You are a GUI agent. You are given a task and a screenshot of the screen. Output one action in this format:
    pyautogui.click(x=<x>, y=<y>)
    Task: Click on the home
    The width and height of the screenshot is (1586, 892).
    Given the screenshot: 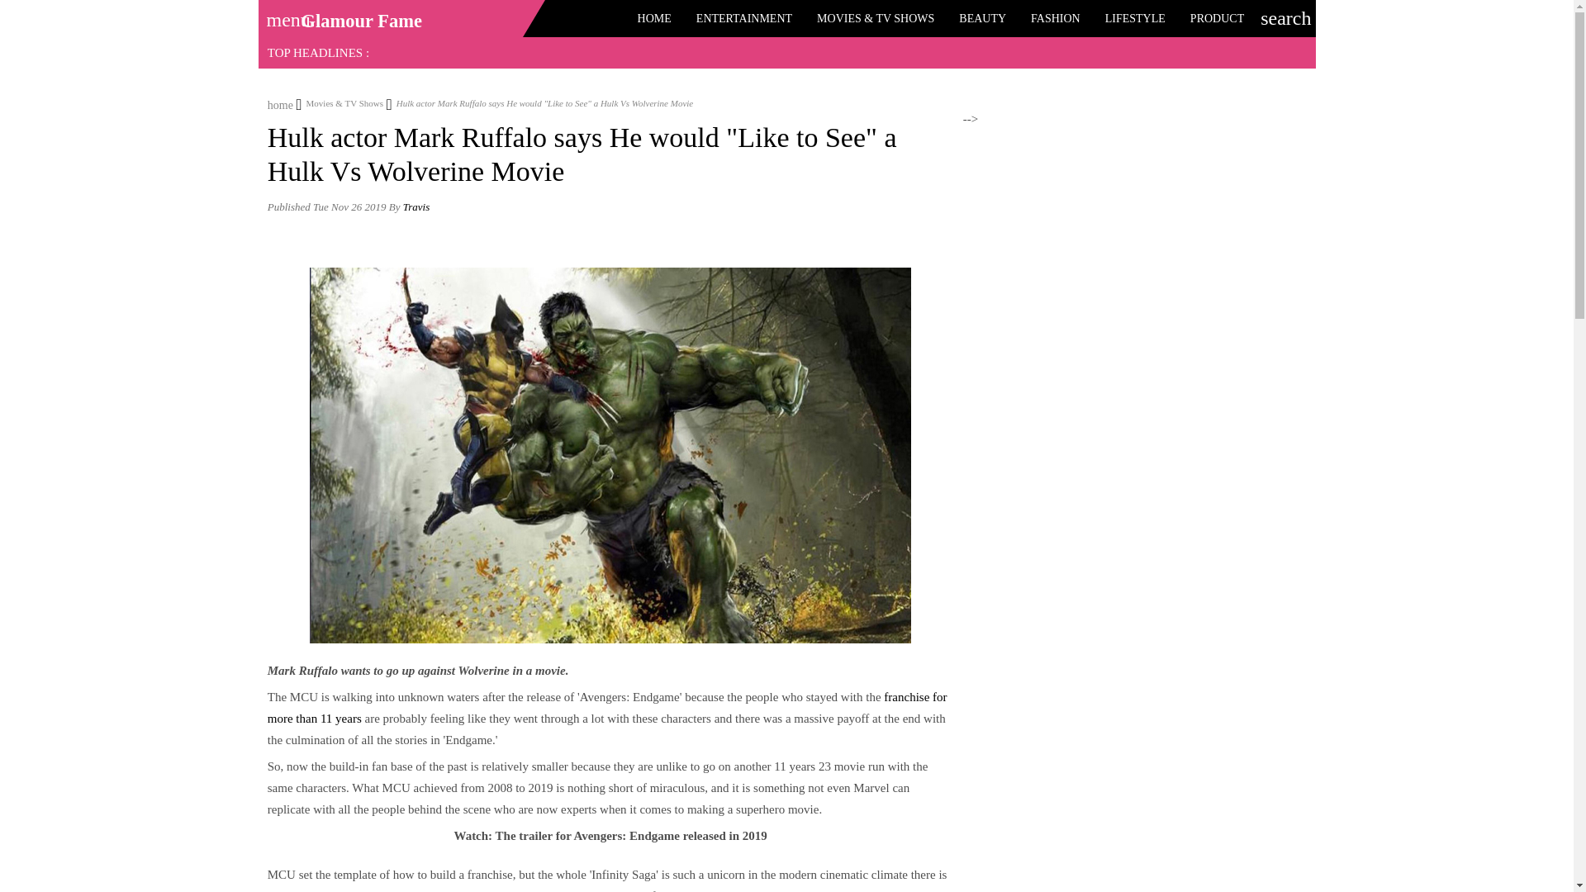 What is the action you would take?
    pyautogui.click(x=281, y=102)
    